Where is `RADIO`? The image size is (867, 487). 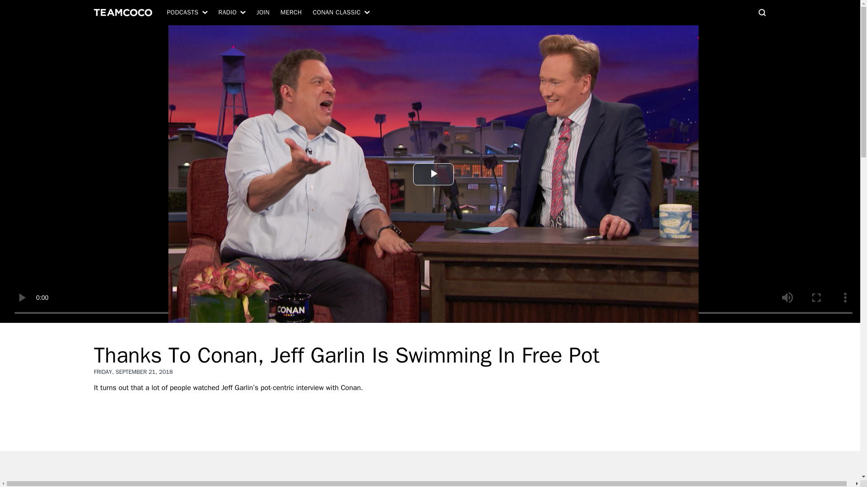
RADIO is located at coordinates (232, 13).